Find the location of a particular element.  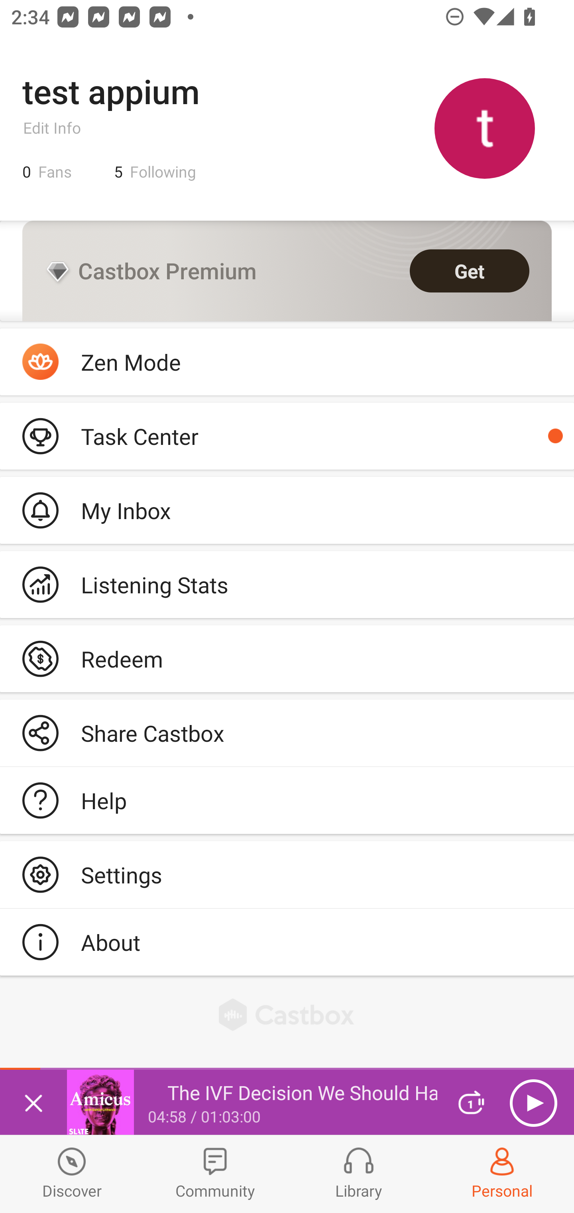

Play is located at coordinates (533, 1103).